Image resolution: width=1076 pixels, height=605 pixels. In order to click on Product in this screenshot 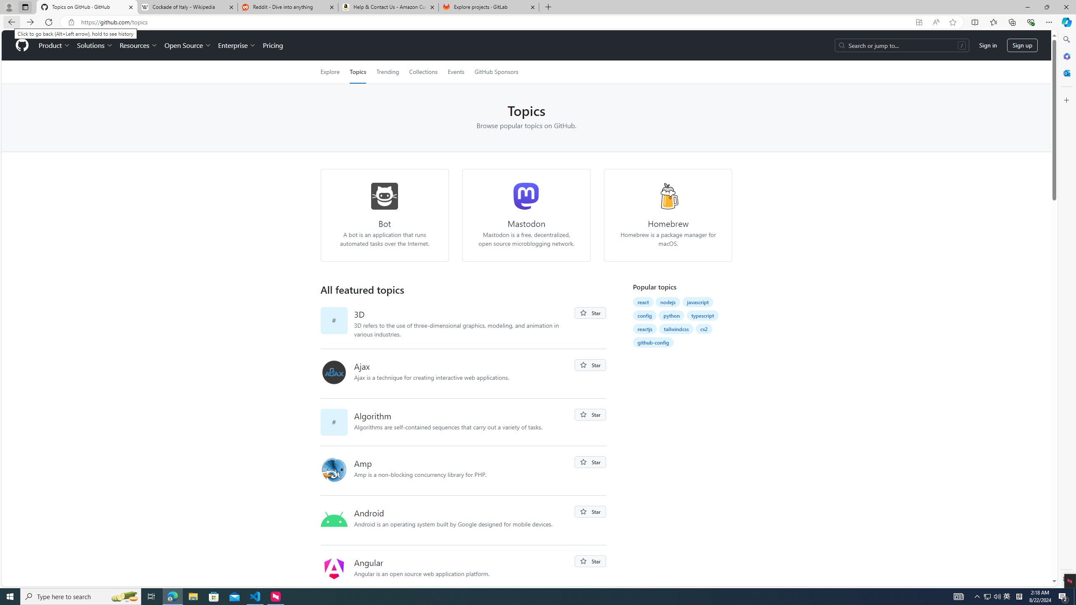, I will do `click(55, 45)`.